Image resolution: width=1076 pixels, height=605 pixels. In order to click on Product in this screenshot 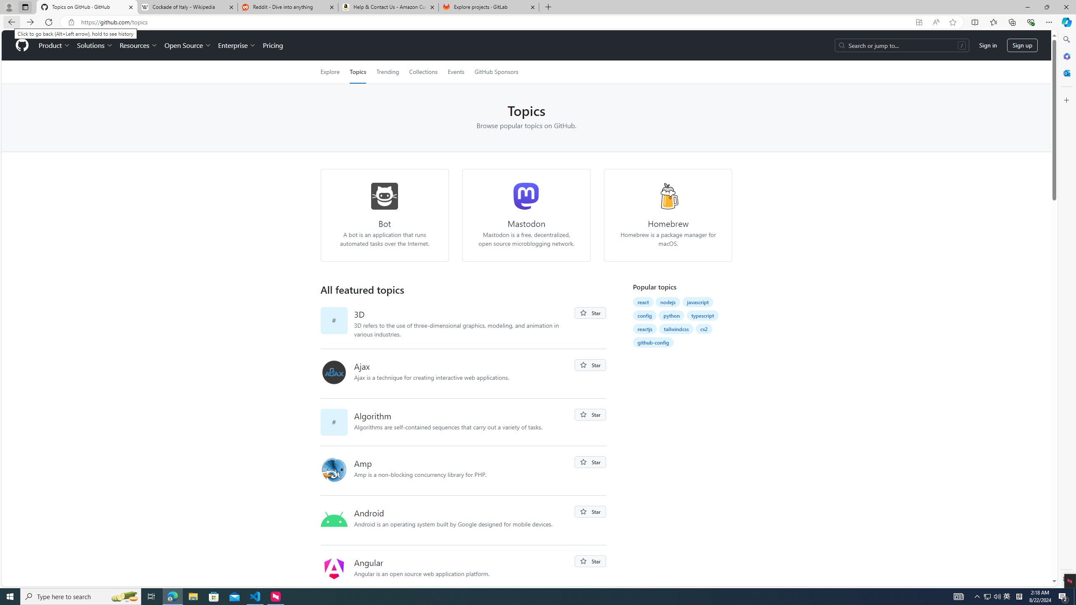, I will do `click(55, 45)`.